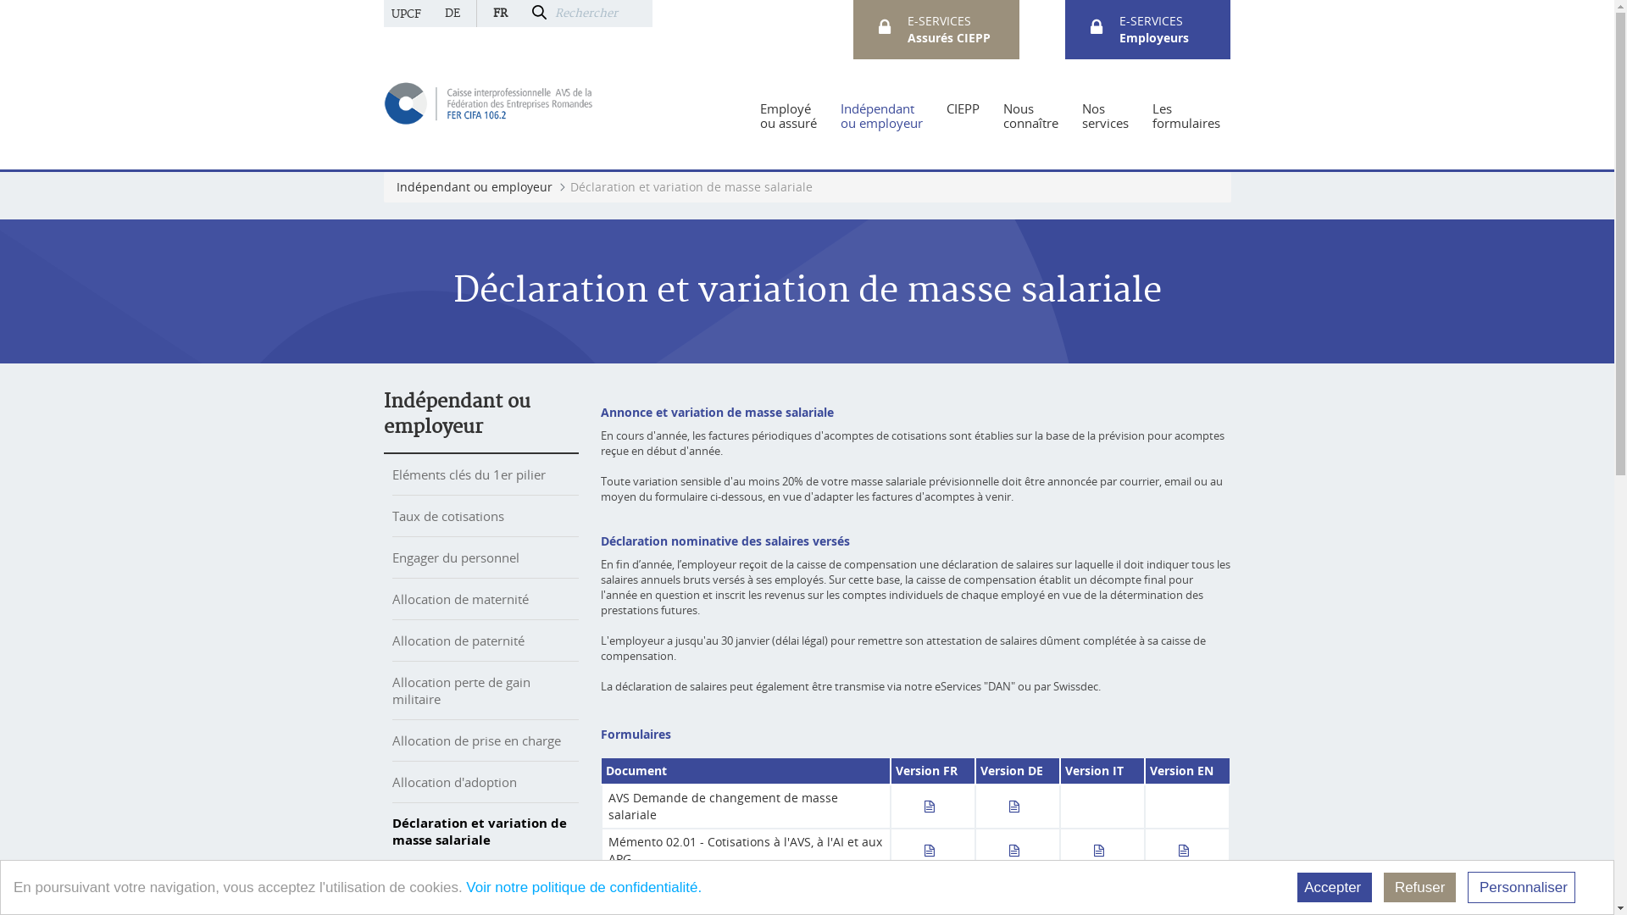  What do you see at coordinates (461, 690) in the screenshot?
I see `Allocation perte de gain militaire` at bounding box center [461, 690].